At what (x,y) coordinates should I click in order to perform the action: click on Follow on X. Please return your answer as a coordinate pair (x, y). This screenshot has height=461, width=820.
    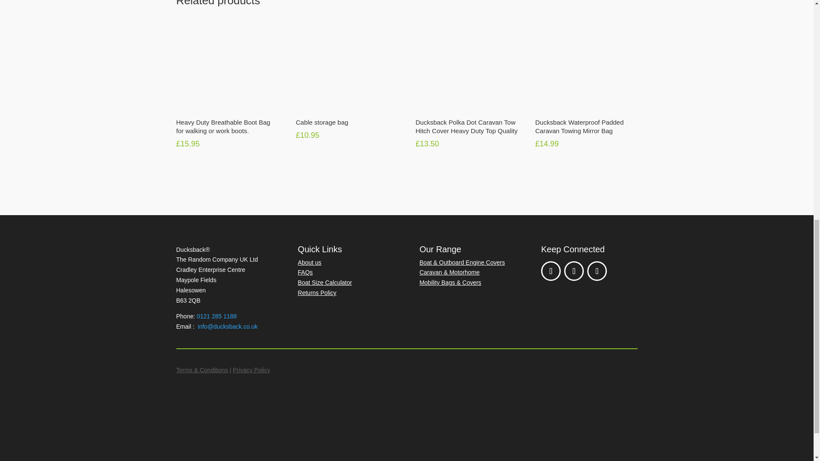
    Looking at the image, I should click on (574, 271).